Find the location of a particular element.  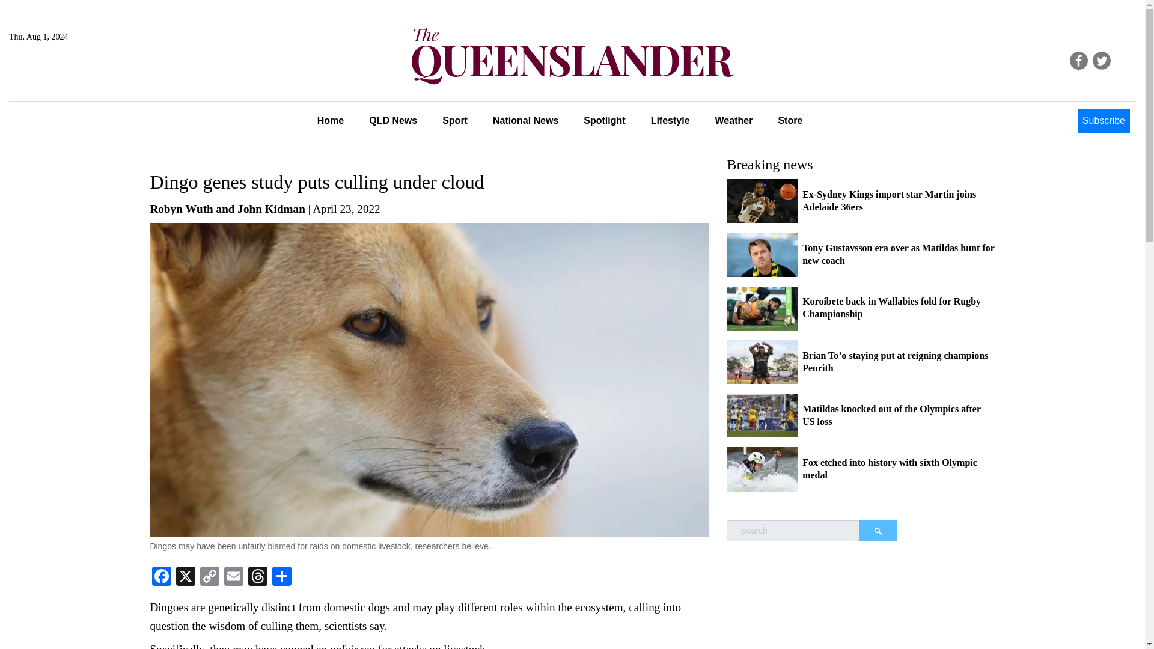

Tony Gustavsson era over as Matildas hunt for new coach is located at coordinates (898, 254).